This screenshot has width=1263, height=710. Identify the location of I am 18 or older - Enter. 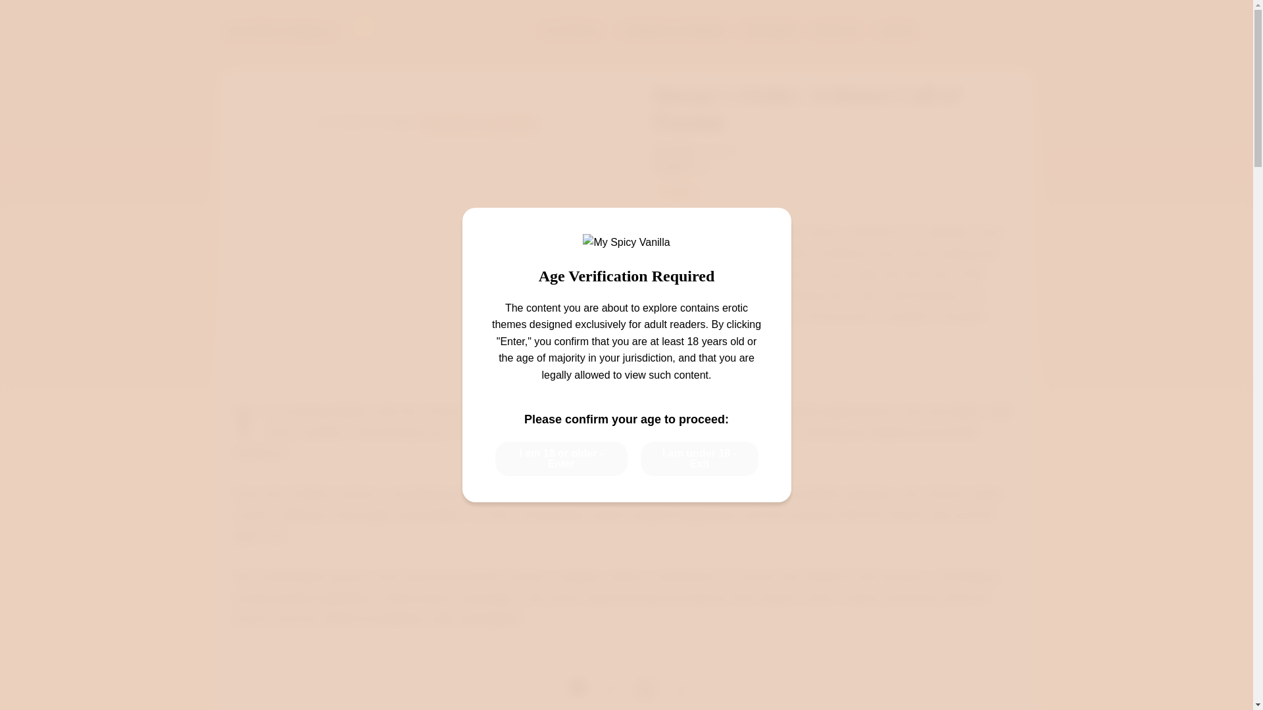
(561, 458).